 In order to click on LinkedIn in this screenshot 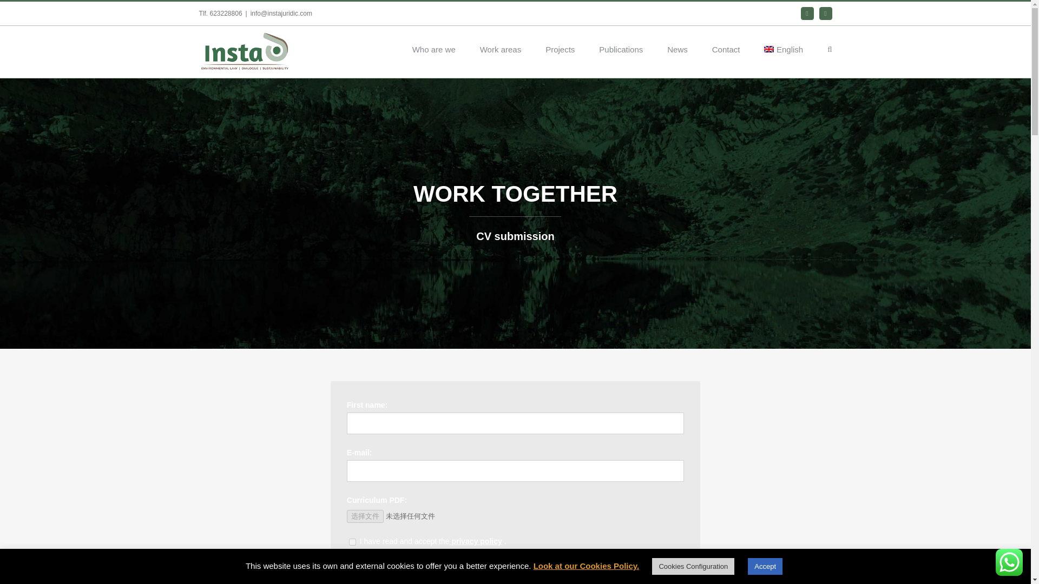, I will do `click(826, 13)`.